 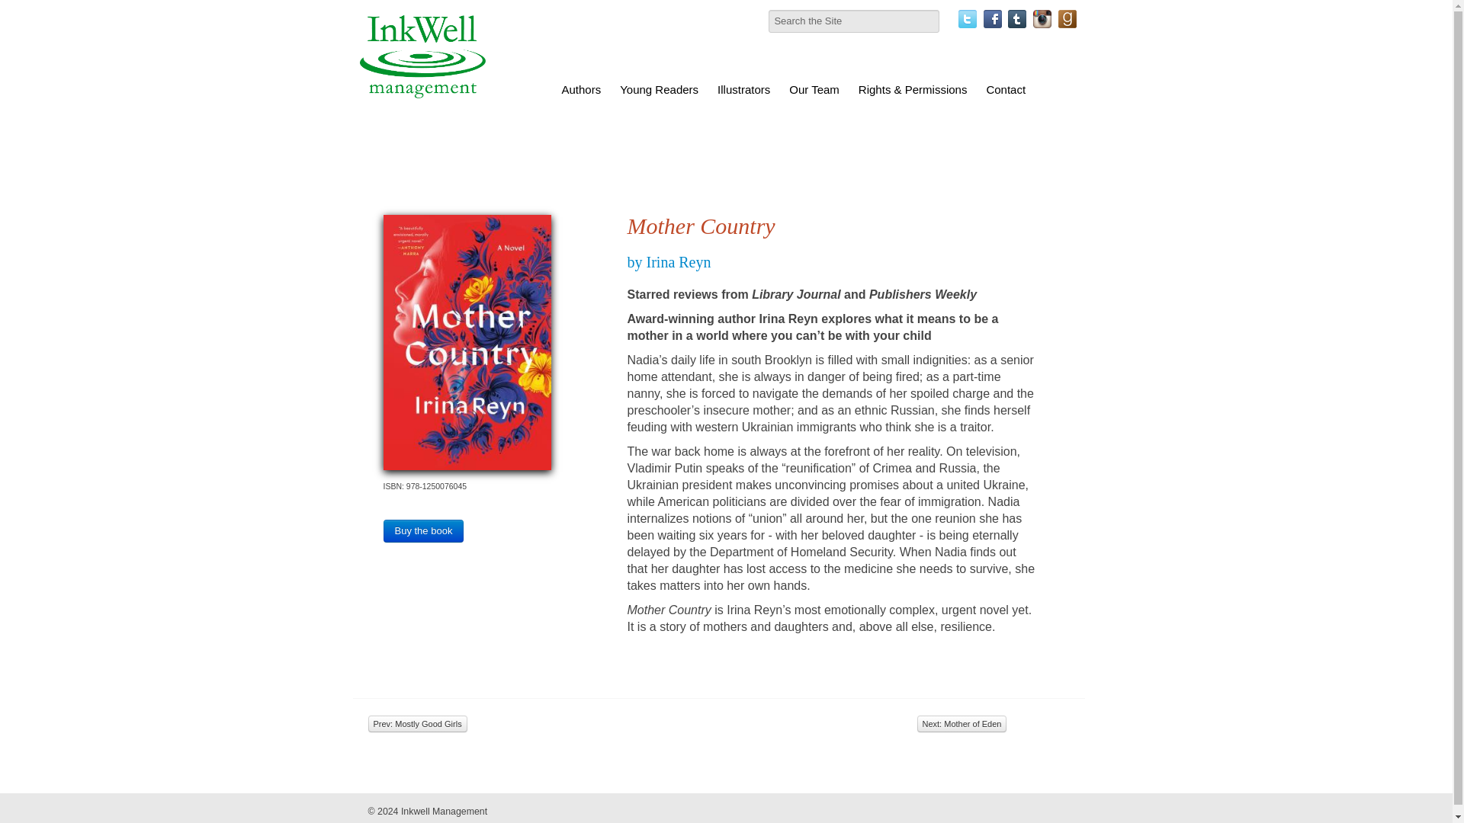 What do you see at coordinates (659, 90) in the screenshot?
I see `Young Readers` at bounding box center [659, 90].